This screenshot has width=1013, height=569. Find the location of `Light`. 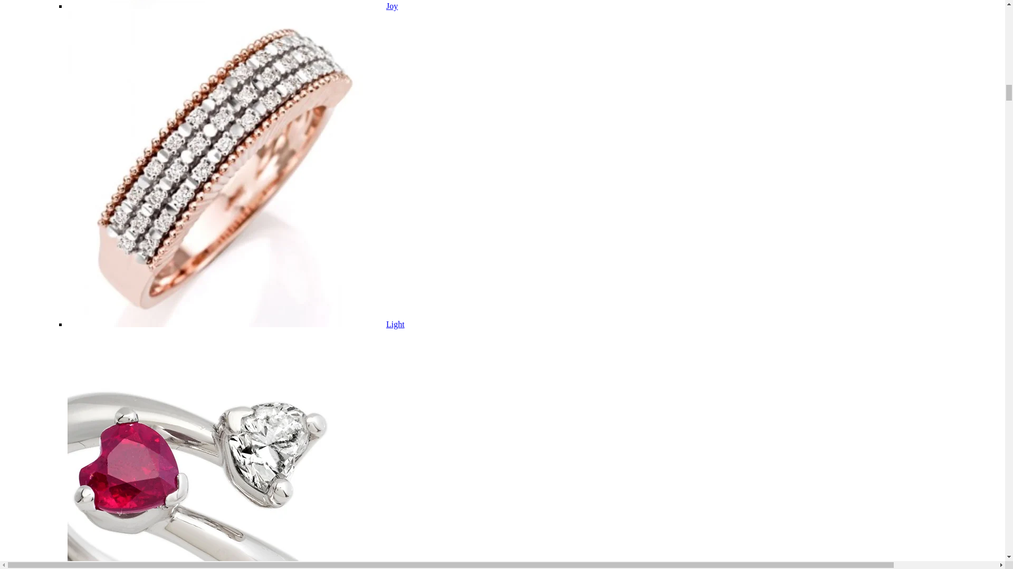

Light is located at coordinates (395, 324).